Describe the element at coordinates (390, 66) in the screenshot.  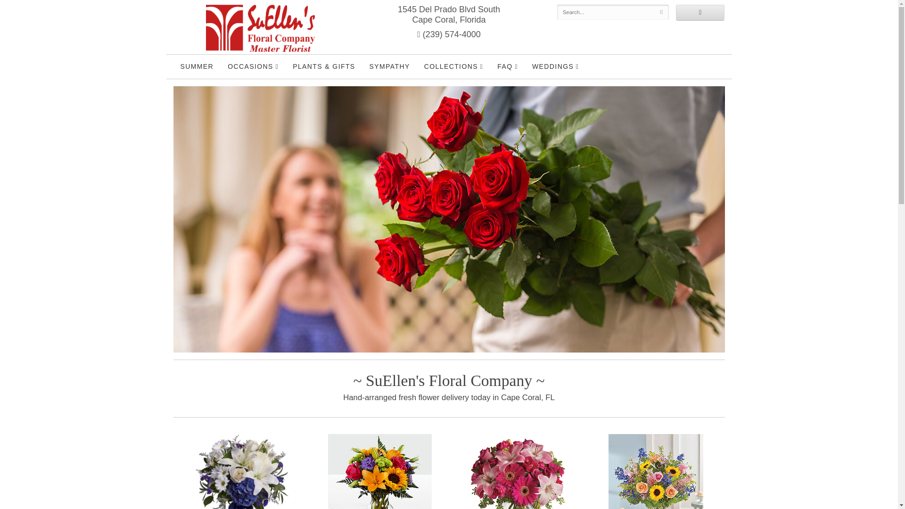
I see `SYMPATHY` at that location.